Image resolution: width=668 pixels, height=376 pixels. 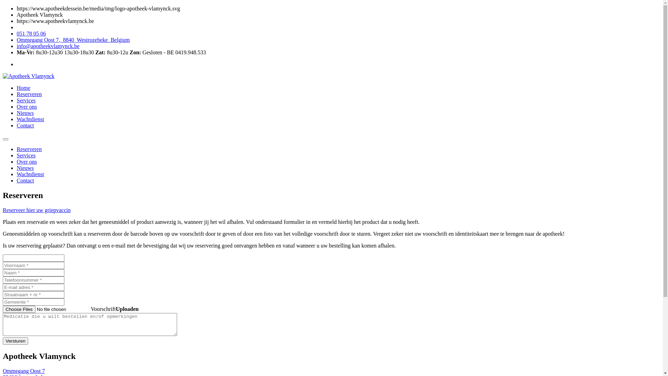 What do you see at coordinates (26, 155) in the screenshot?
I see `Services` at bounding box center [26, 155].